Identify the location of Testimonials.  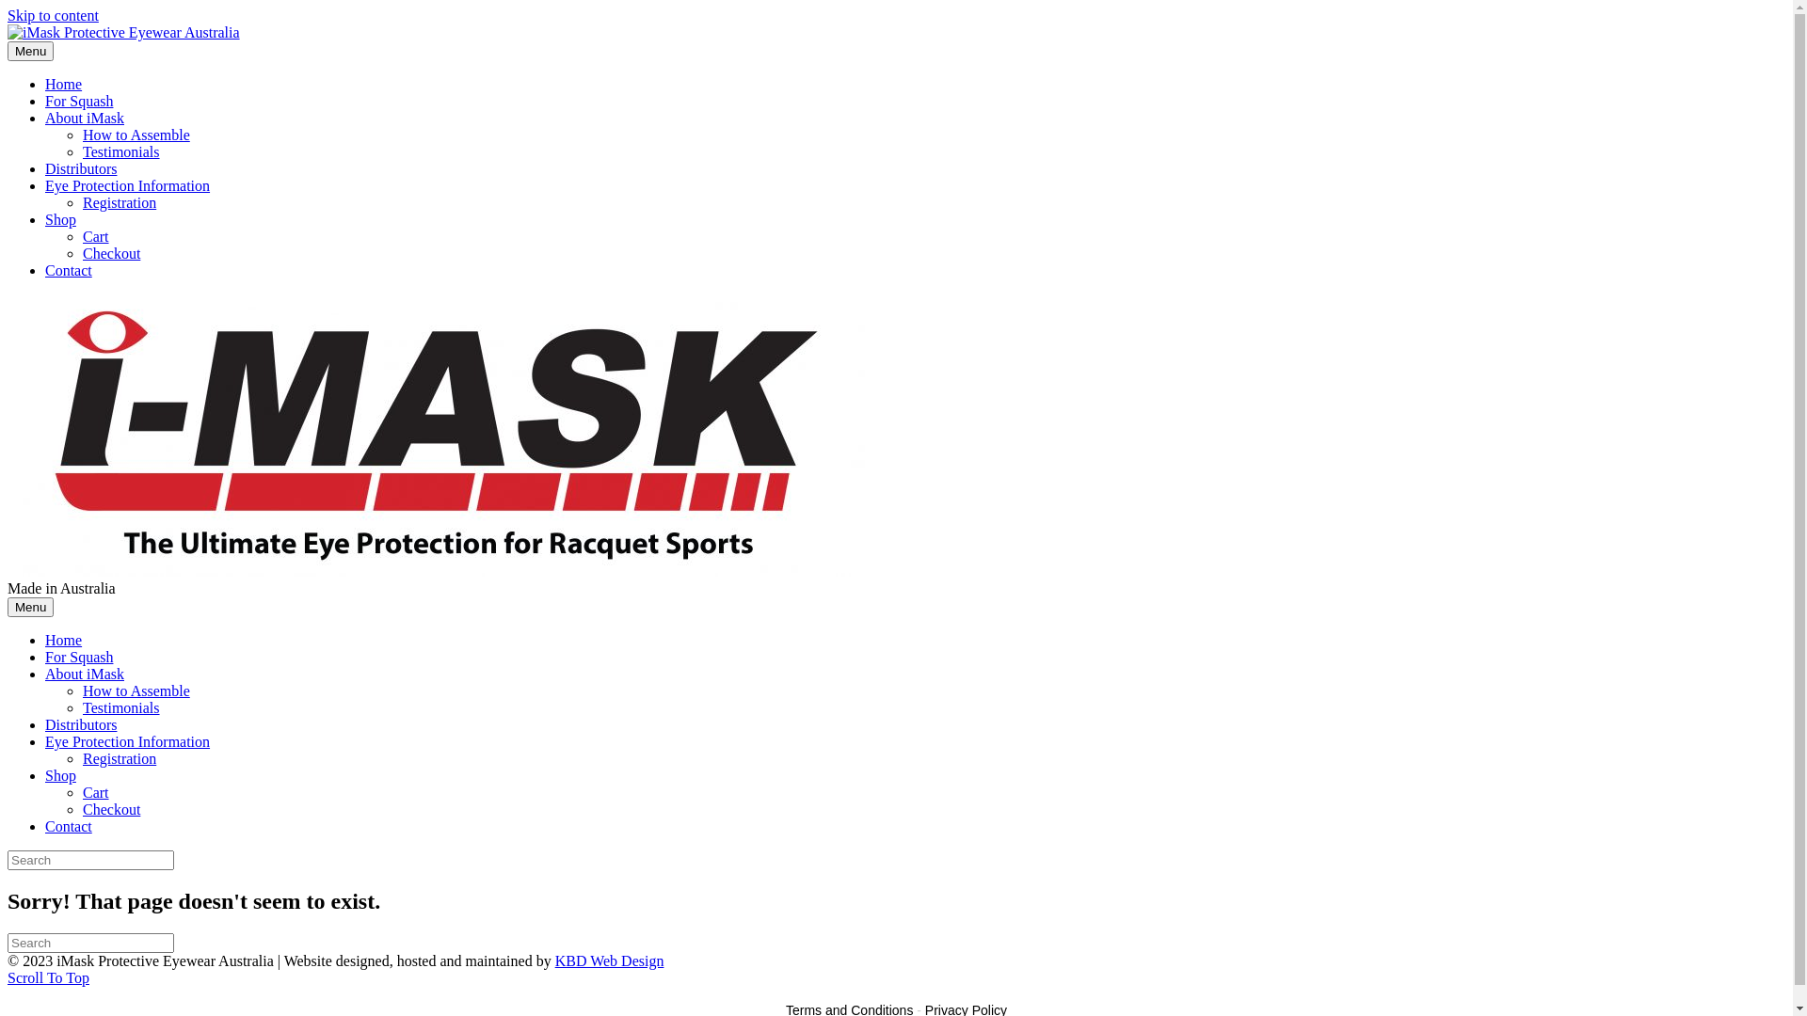
(121, 152).